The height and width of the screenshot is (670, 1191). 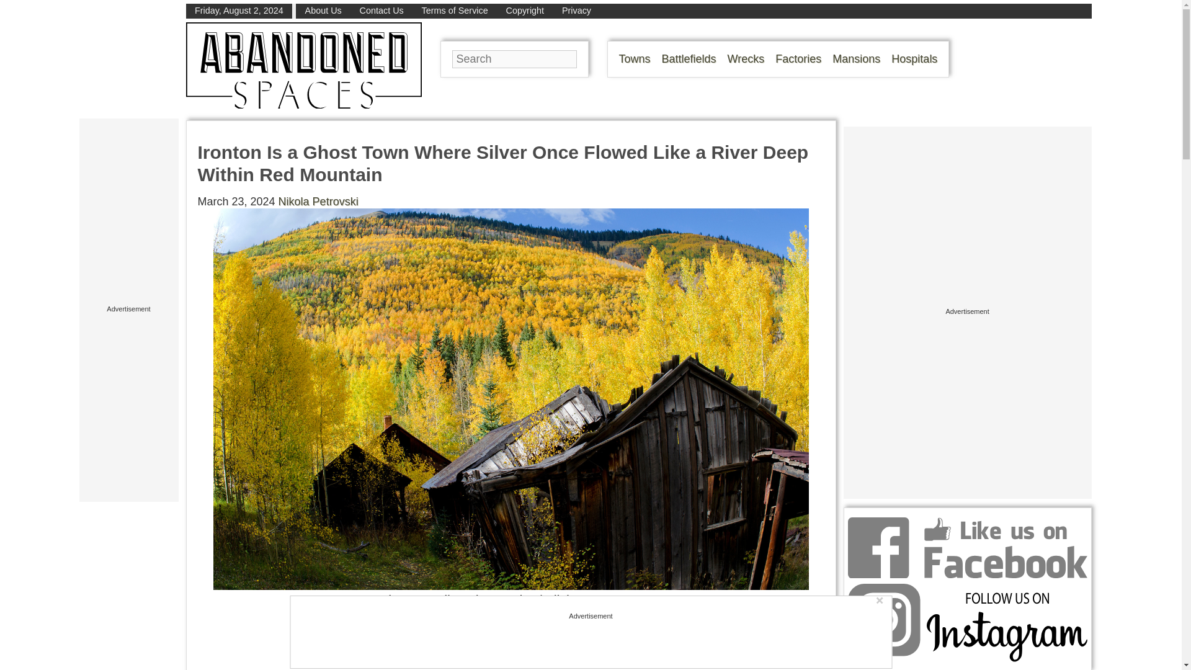 What do you see at coordinates (318, 201) in the screenshot?
I see `Nikola Petrovski` at bounding box center [318, 201].